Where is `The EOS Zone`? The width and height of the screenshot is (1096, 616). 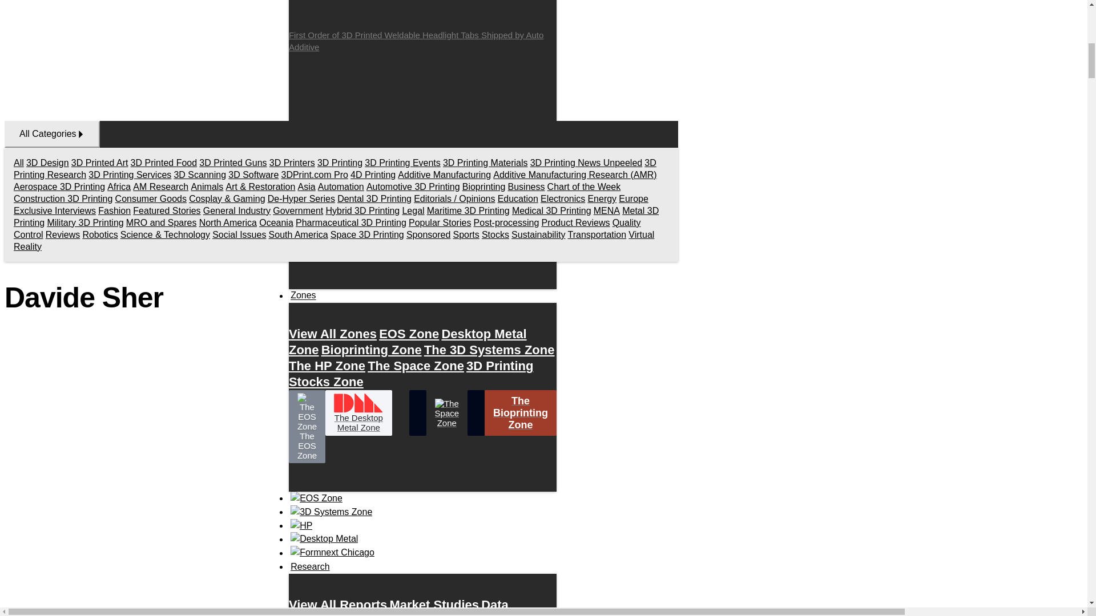
The EOS Zone is located at coordinates (307, 427).